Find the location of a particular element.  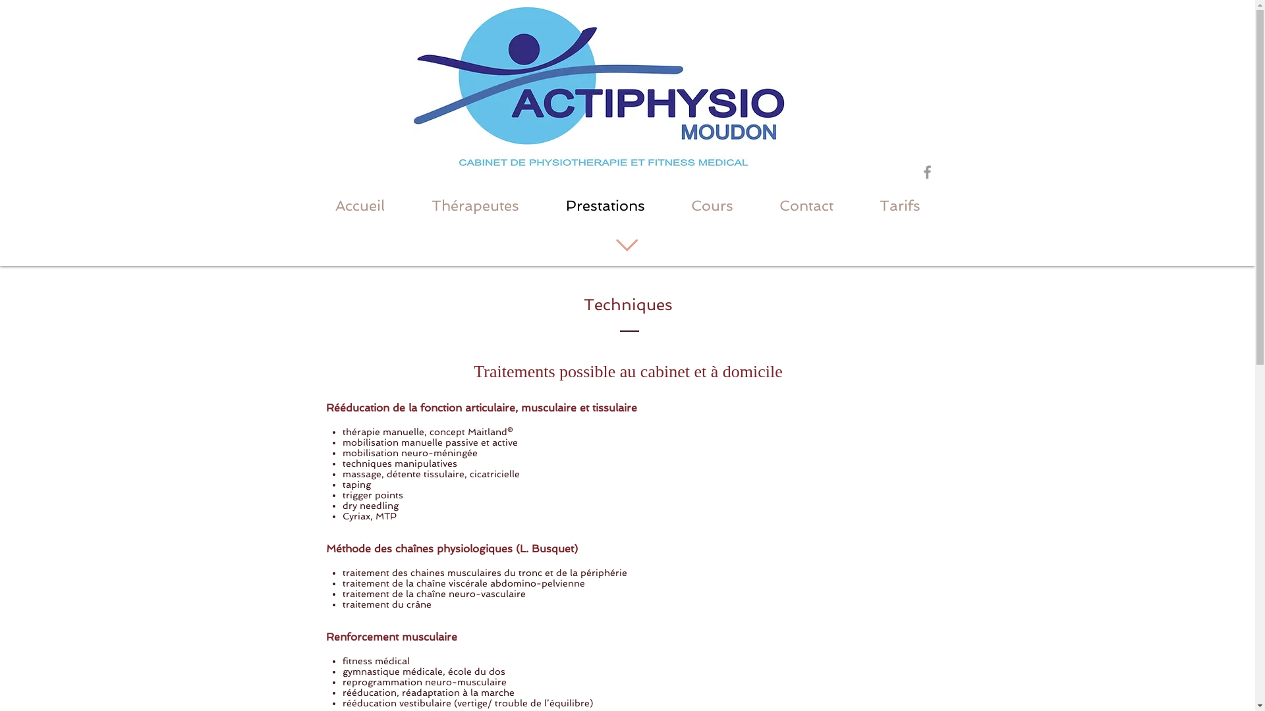

Accueil is located at coordinates (360, 205).